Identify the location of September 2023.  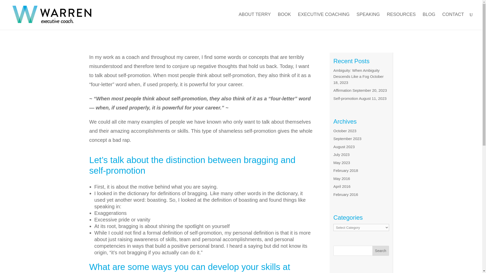
(347, 139).